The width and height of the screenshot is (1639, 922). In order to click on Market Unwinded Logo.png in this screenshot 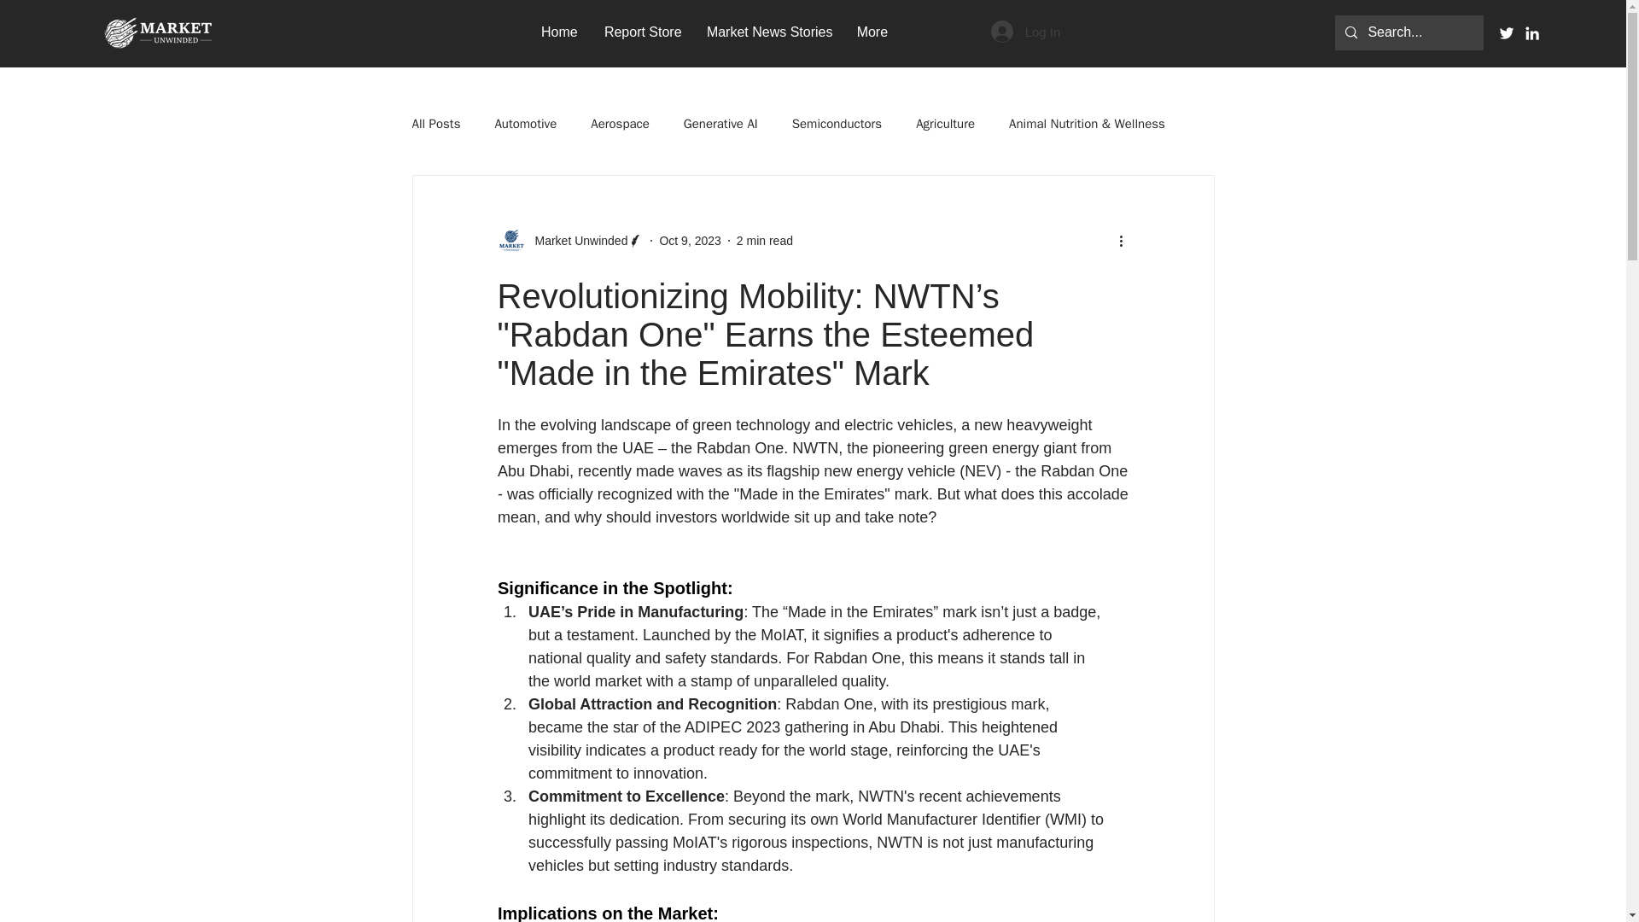, I will do `click(158, 33)`.